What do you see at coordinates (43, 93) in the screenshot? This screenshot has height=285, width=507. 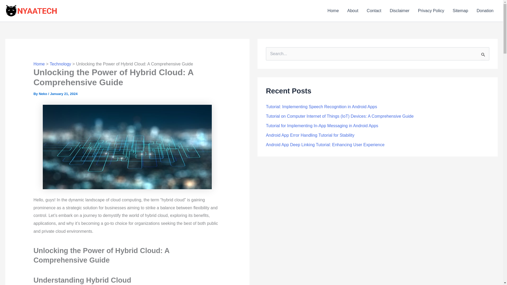 I see `Neko` at bounding box center [43, 93].